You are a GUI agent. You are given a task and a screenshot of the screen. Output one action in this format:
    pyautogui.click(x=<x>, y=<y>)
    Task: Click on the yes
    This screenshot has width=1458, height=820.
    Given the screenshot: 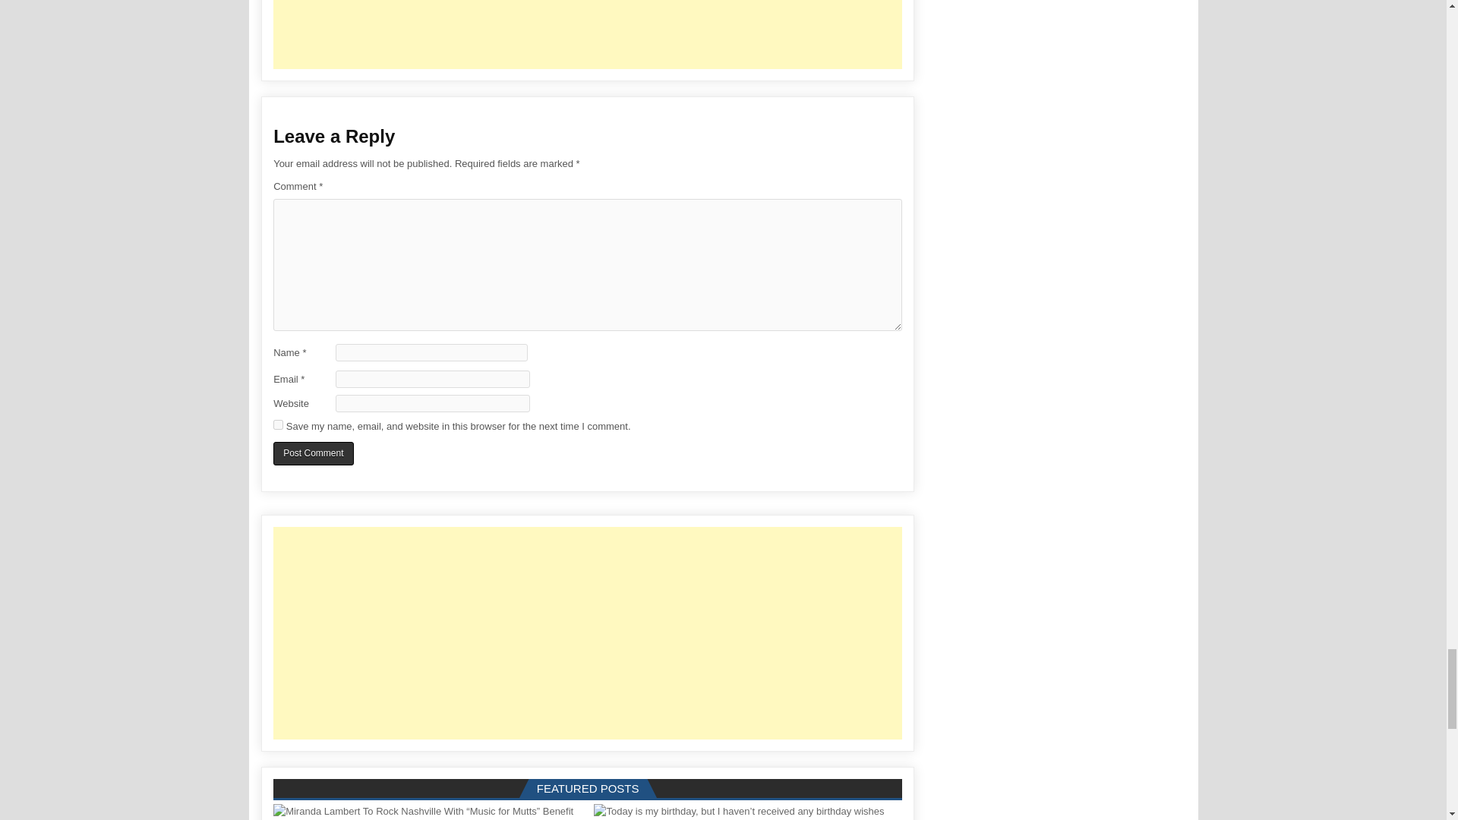 What is the action you would take?
    pyautogui.click(x=278, y=424)
    